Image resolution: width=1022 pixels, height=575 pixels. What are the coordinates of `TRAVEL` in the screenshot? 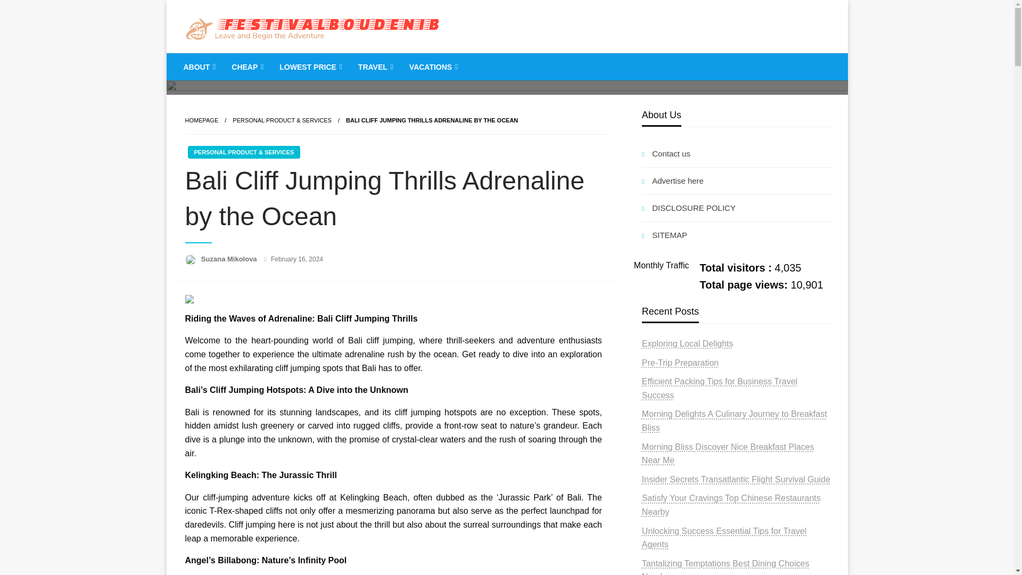 It's located at (375, 67).